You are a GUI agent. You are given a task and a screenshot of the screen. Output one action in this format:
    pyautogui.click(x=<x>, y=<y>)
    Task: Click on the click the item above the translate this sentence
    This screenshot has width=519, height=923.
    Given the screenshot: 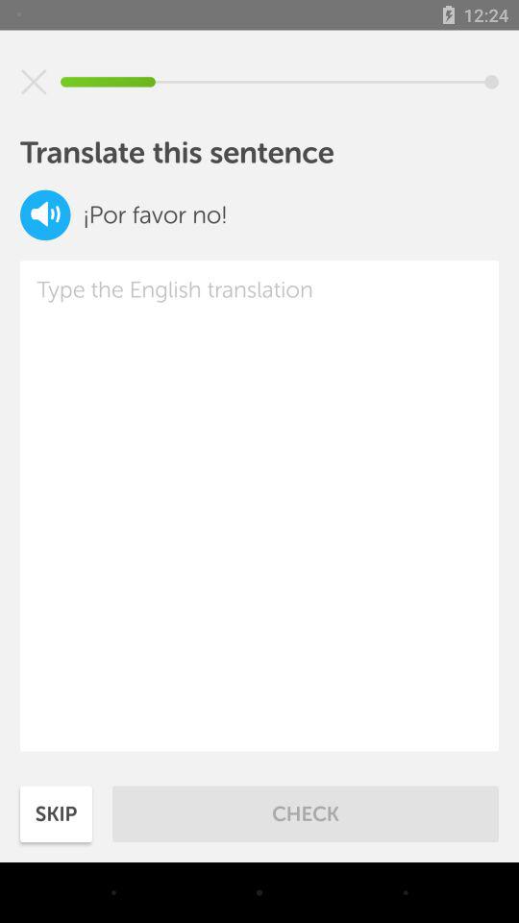 What is the action you would take?
    pyautogui.click(x=34, y=82)
    